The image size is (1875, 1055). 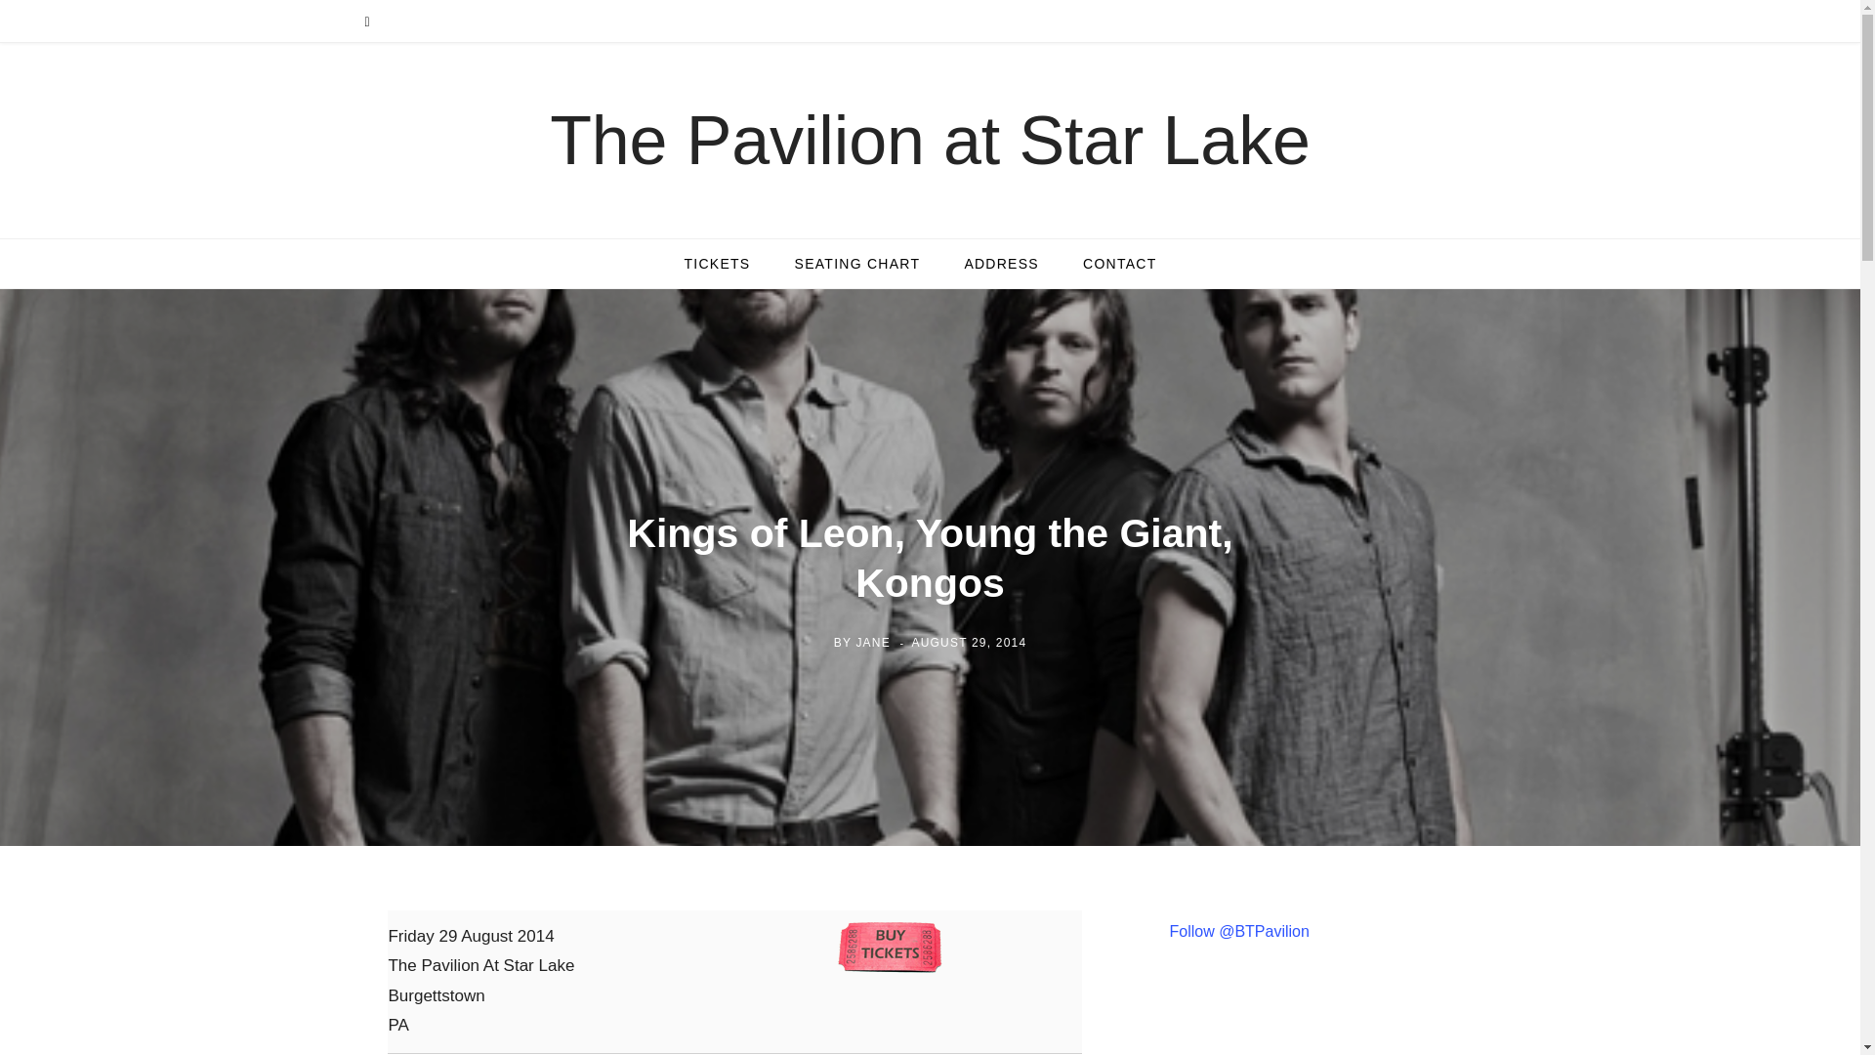 What do you see at coordinates (857, 264) in the screenshot?
I see `The Pavilion at Star Lake Seating Chart` at bounding box center [857, 264].